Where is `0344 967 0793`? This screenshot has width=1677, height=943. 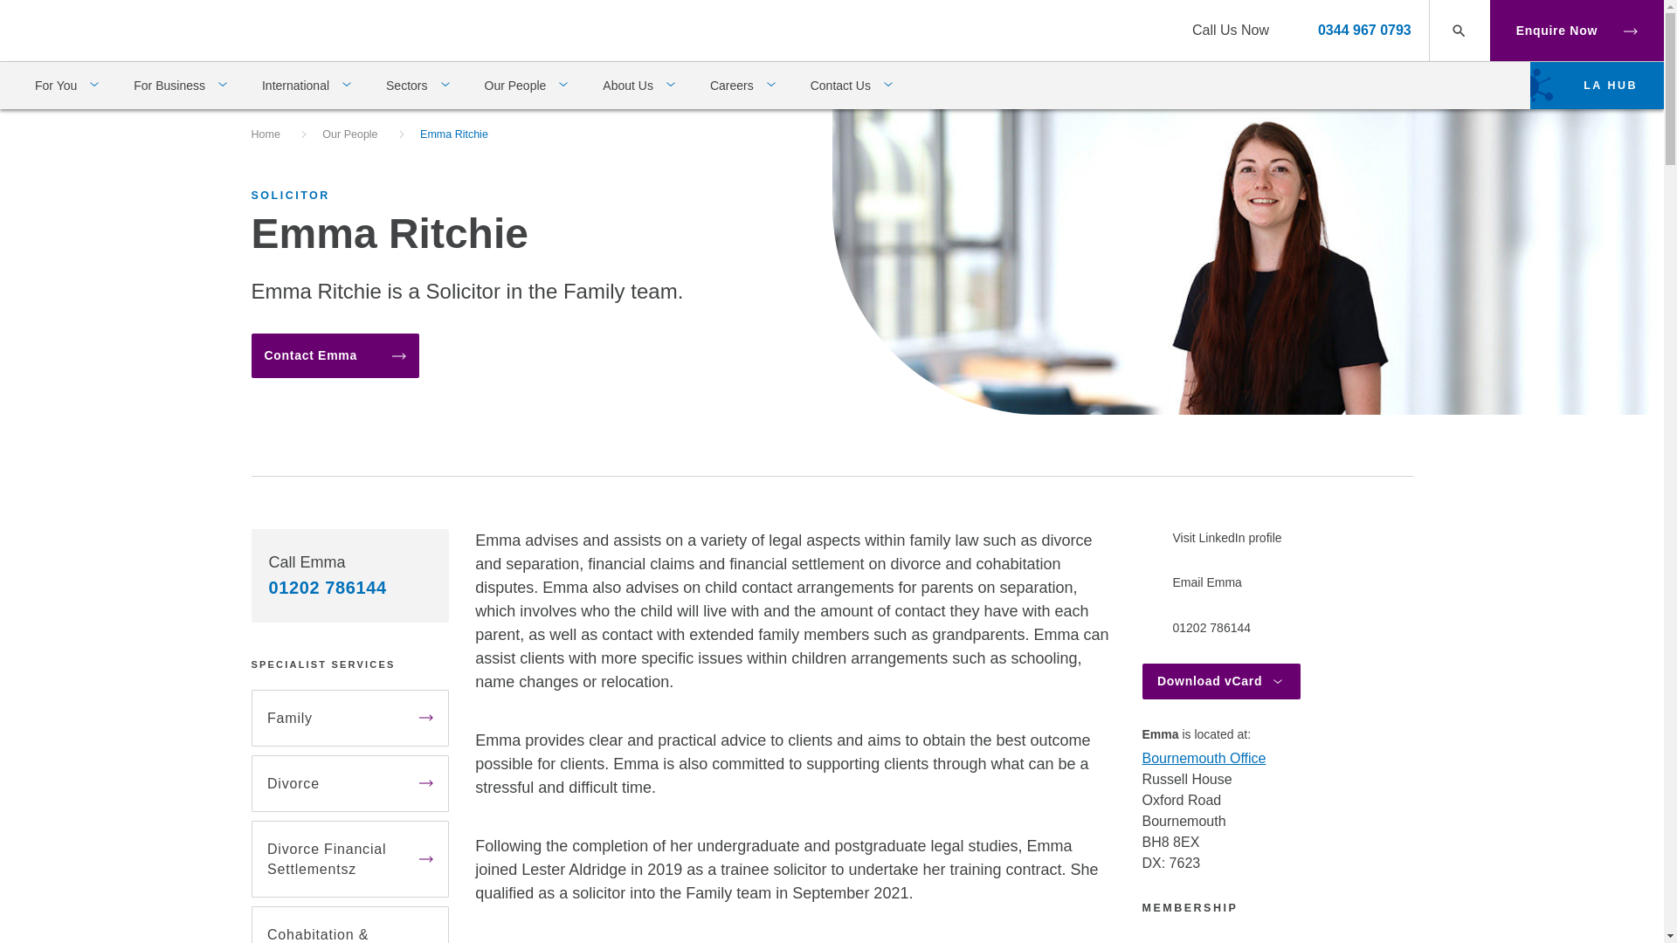 0344 967 0793 is located at coordinates (1364, 30).